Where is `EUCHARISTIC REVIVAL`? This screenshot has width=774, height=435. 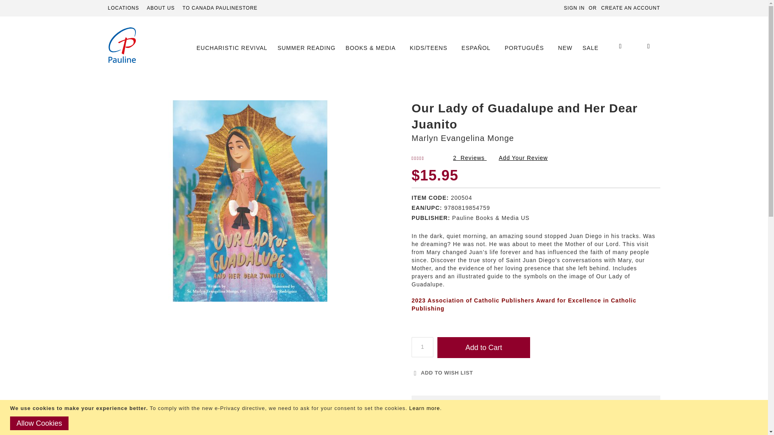 EUCHARISTIC REVIVAL is located at coordinates (234, 48).